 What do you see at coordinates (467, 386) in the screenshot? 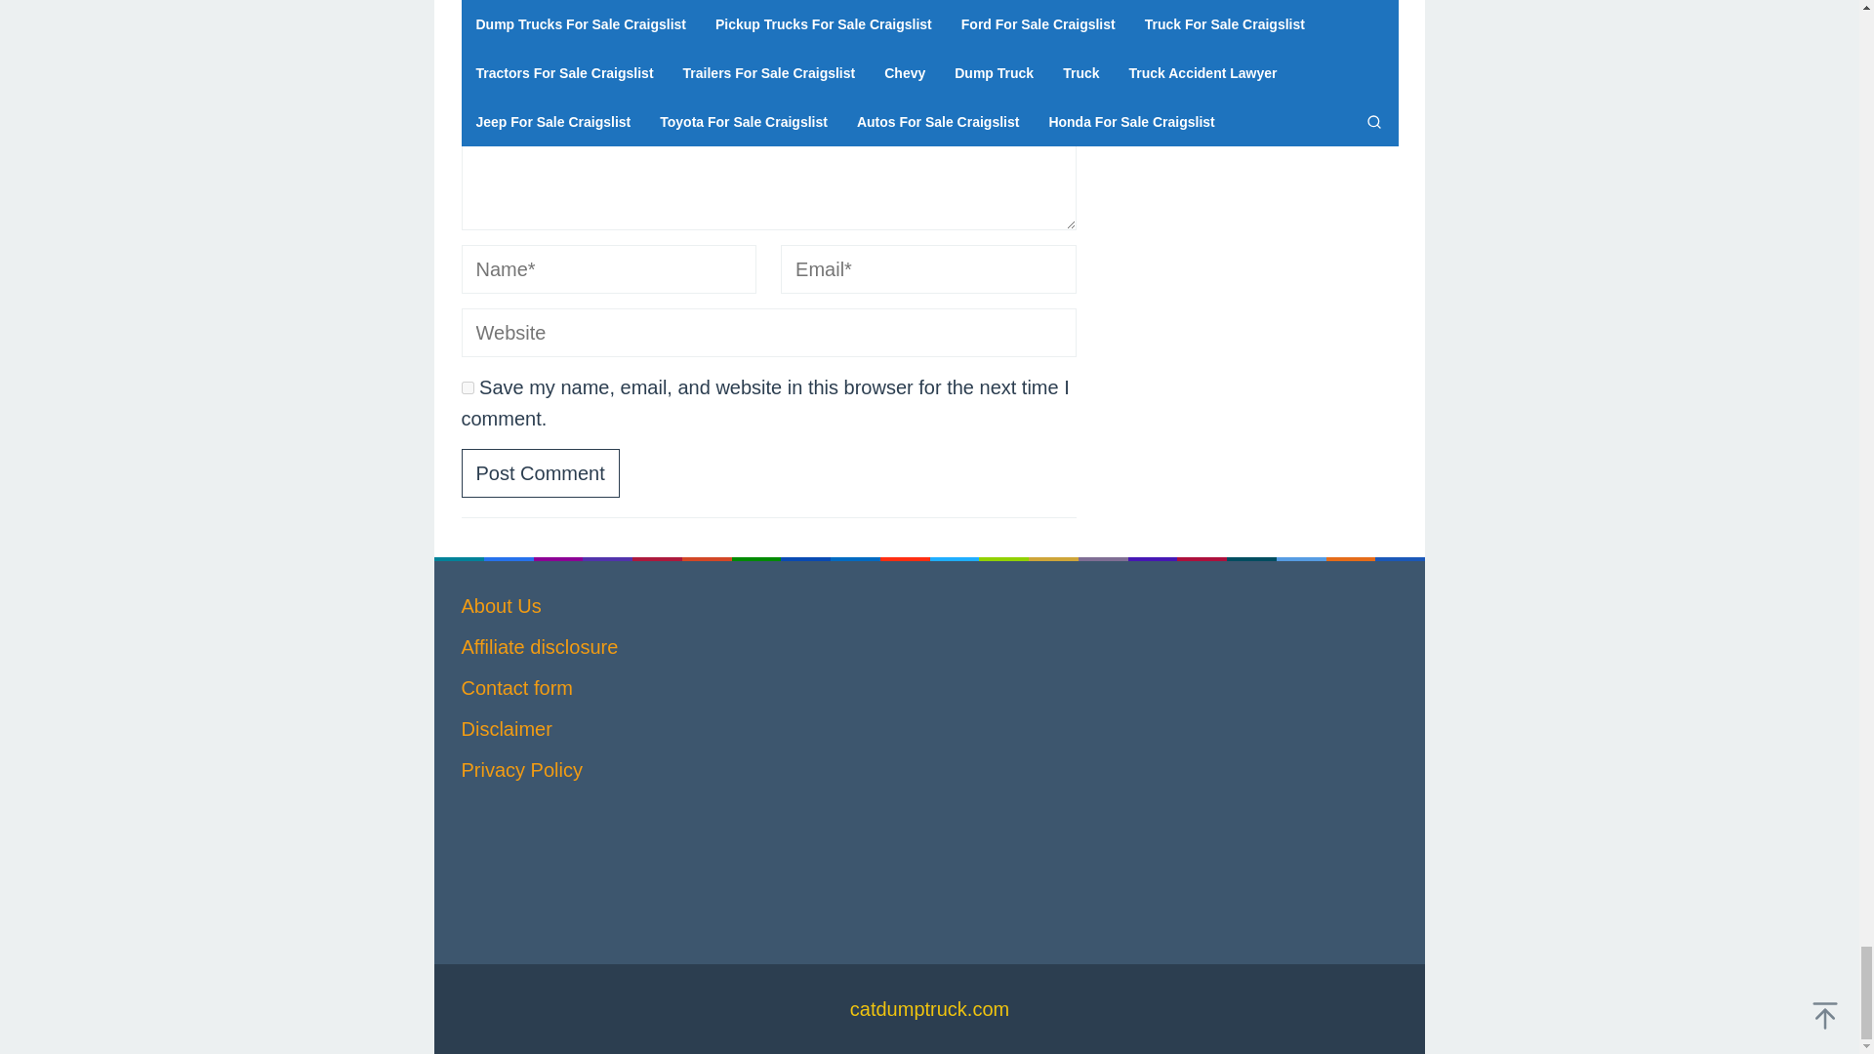
I see `yes` at bounding box center [467, 386].